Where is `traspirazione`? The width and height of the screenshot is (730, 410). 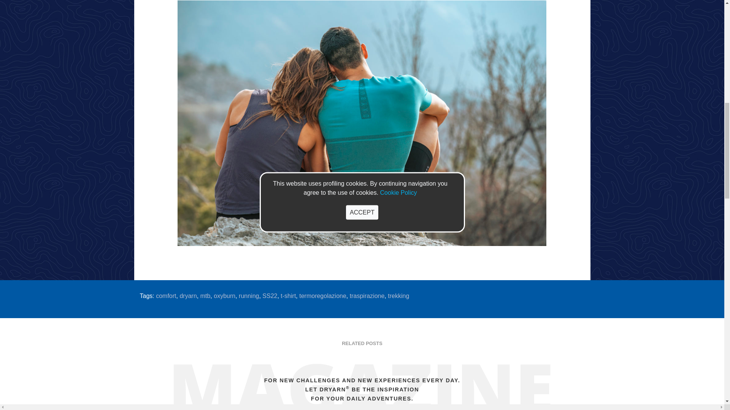 traspirazione is located at coordinates (367, 296).